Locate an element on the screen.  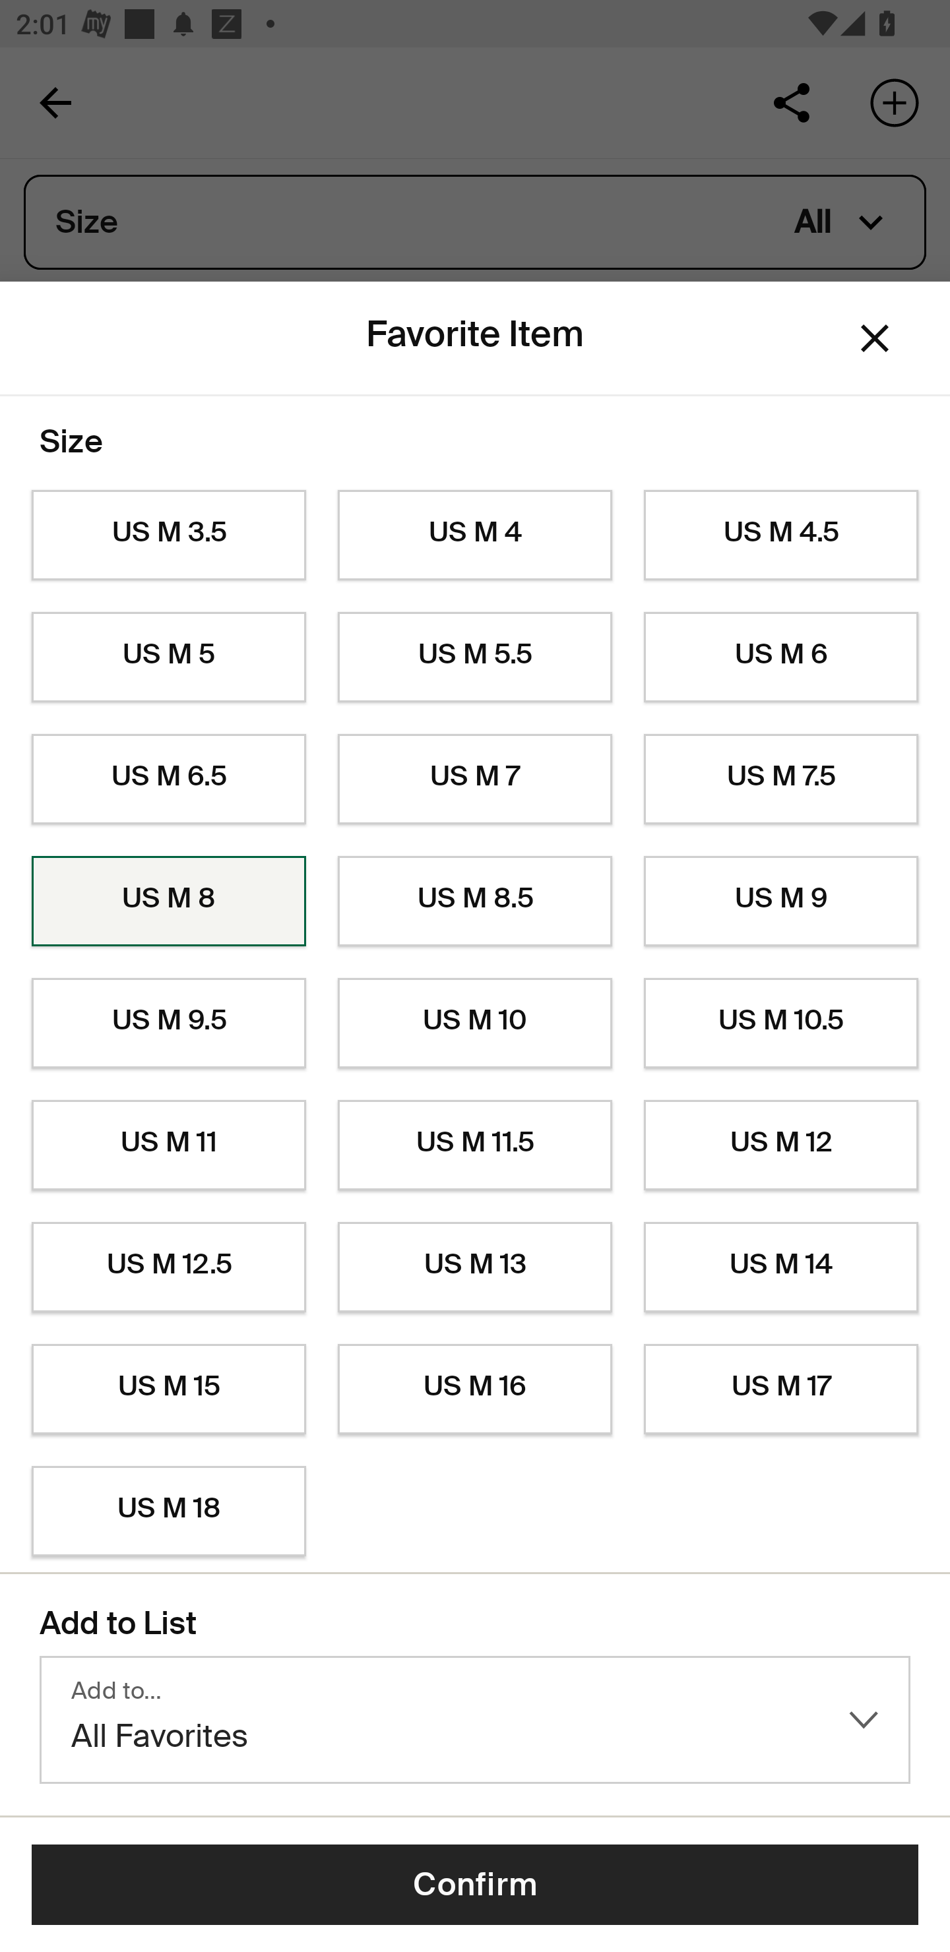
US M 11.5 is located at coordinates (475, 1145).